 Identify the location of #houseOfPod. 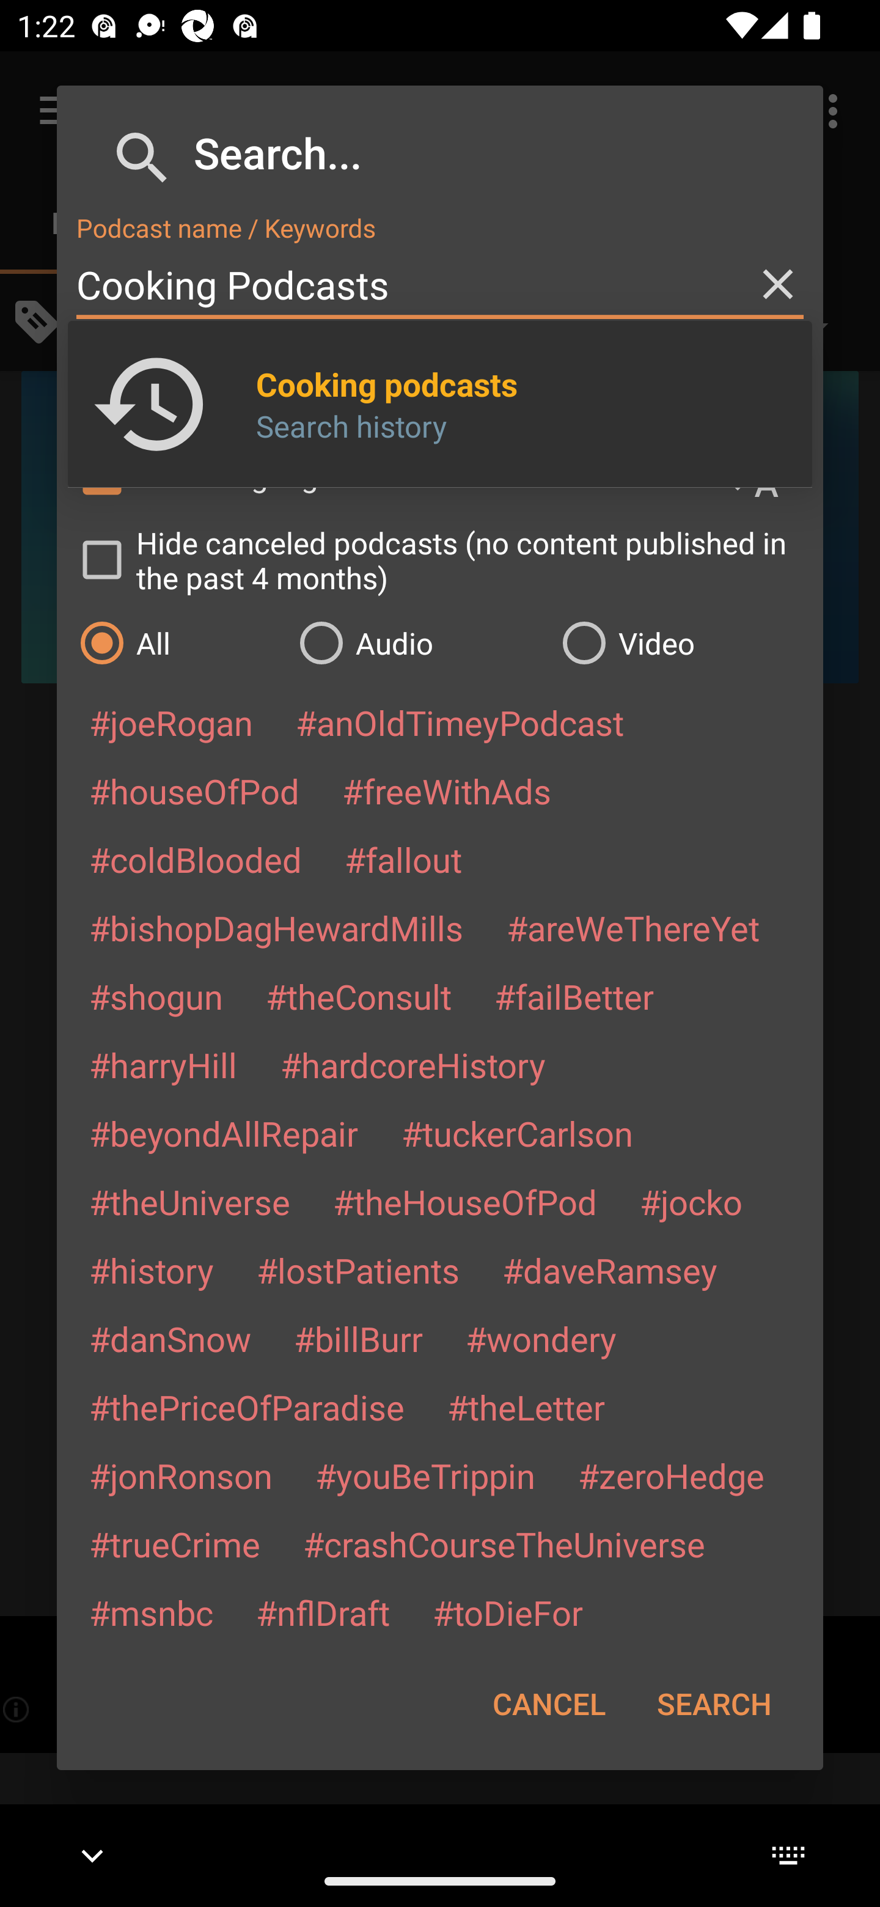
(194, 791).